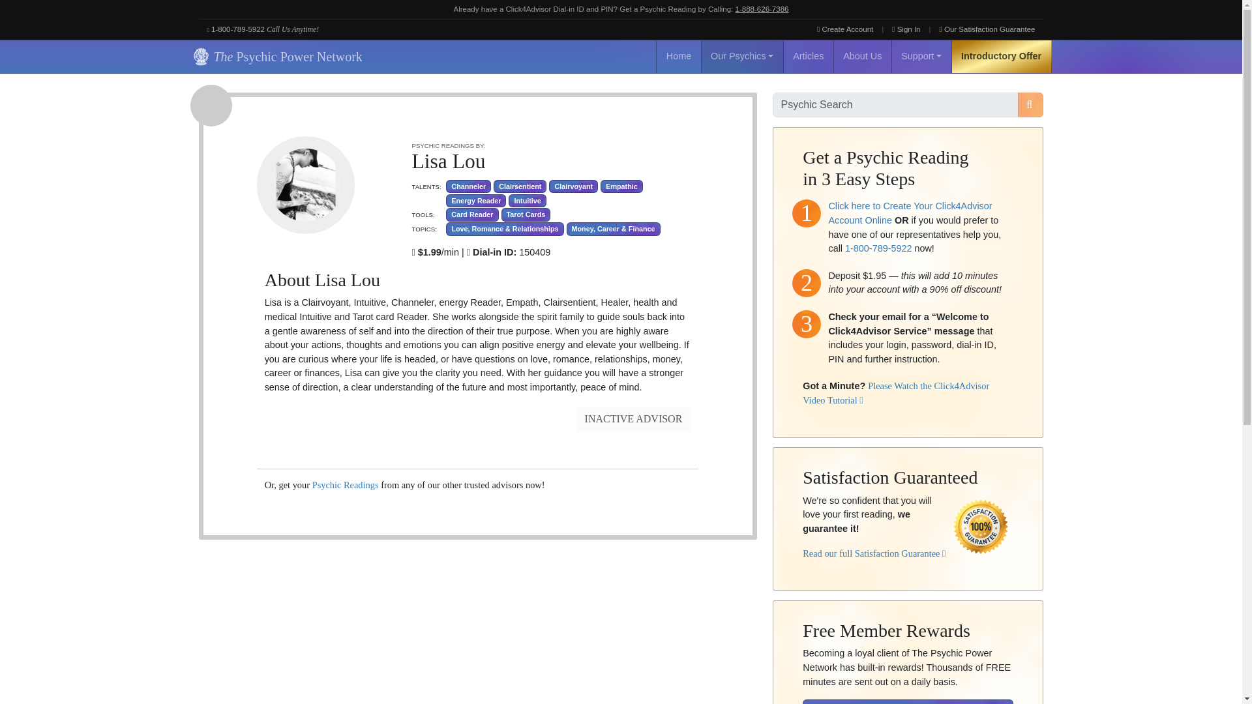 The width and height of the screenshot is (1252, 704). I want to click on Clairsentient, so click(519, 186).